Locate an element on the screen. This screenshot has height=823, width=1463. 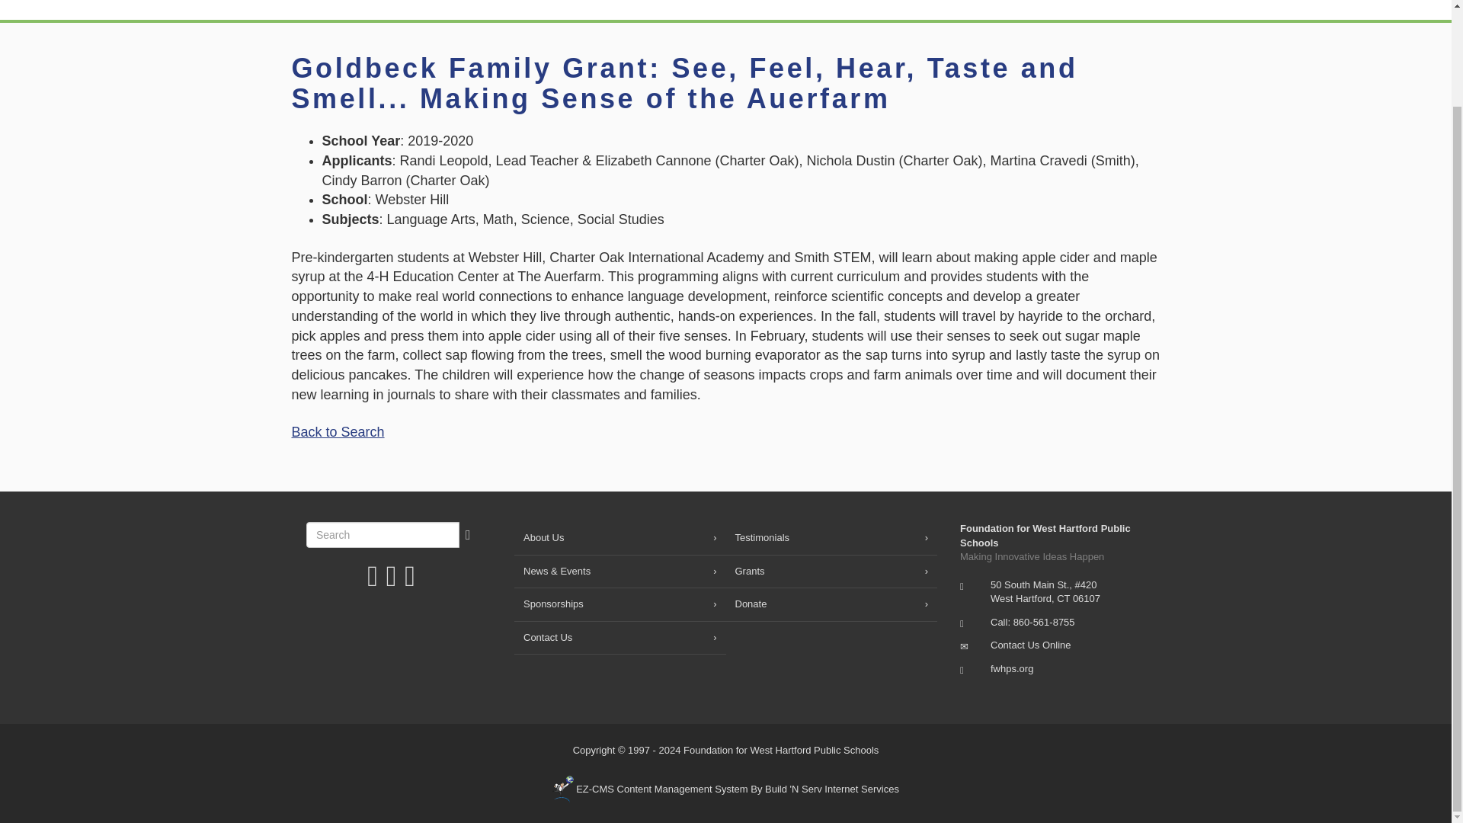
Testimonials is located at coordinates (831, 538).